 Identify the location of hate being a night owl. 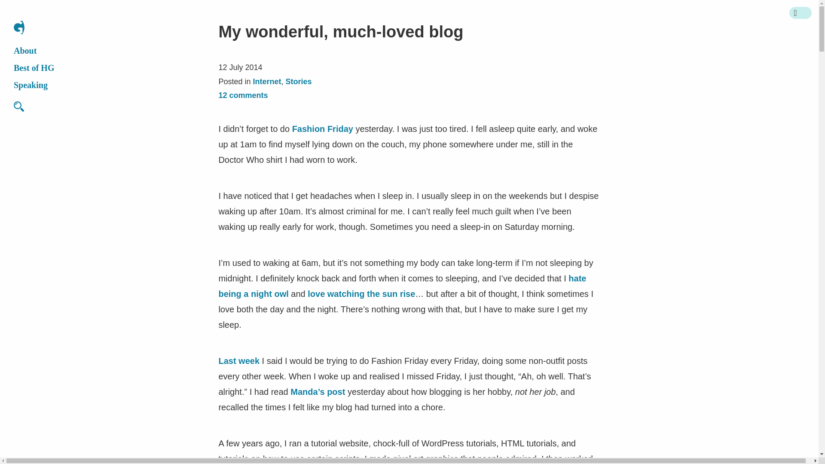
(402, 286).